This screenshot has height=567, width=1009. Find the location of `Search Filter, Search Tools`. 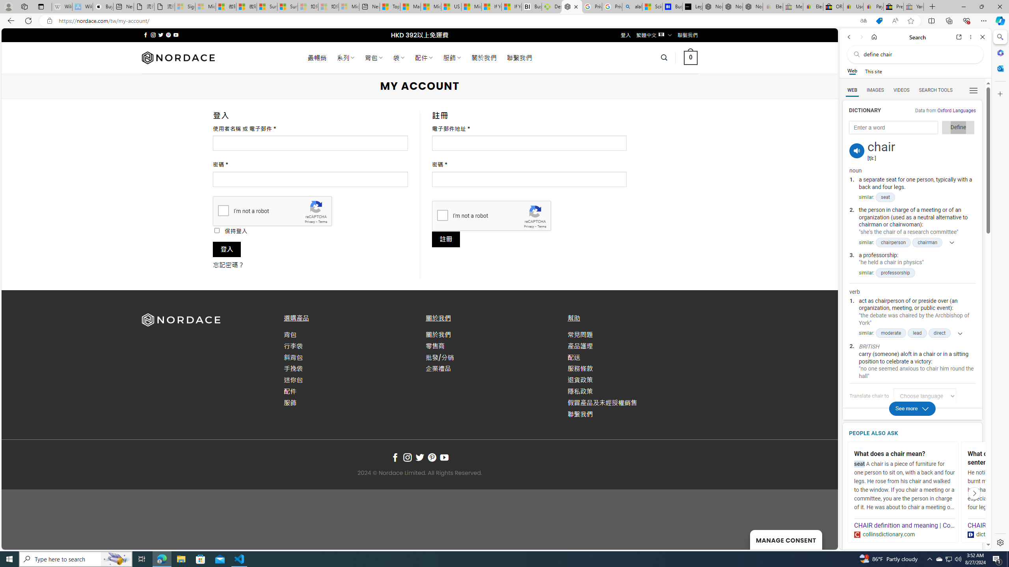

Search Filter, Search Tools is located at coordinates (936, 90).